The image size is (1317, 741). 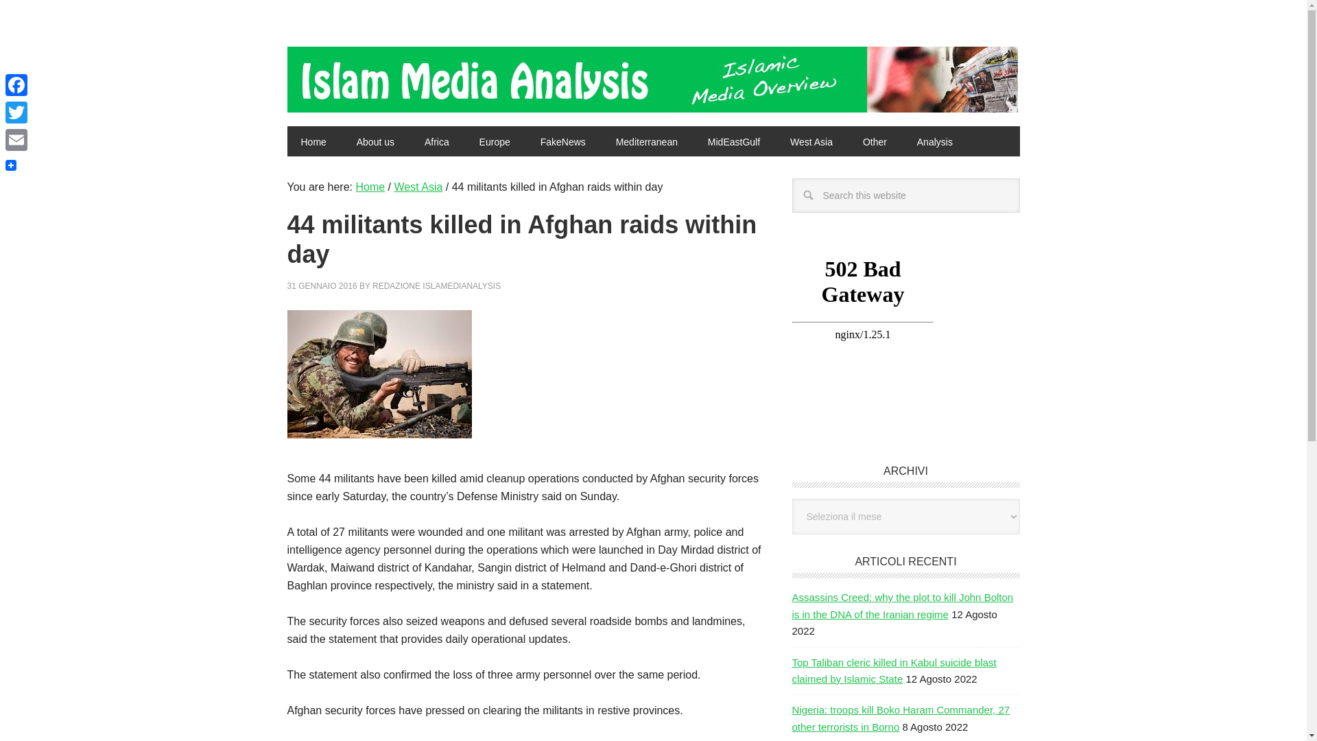 I want to click on Mediterranean, so click(x=646, y=141).